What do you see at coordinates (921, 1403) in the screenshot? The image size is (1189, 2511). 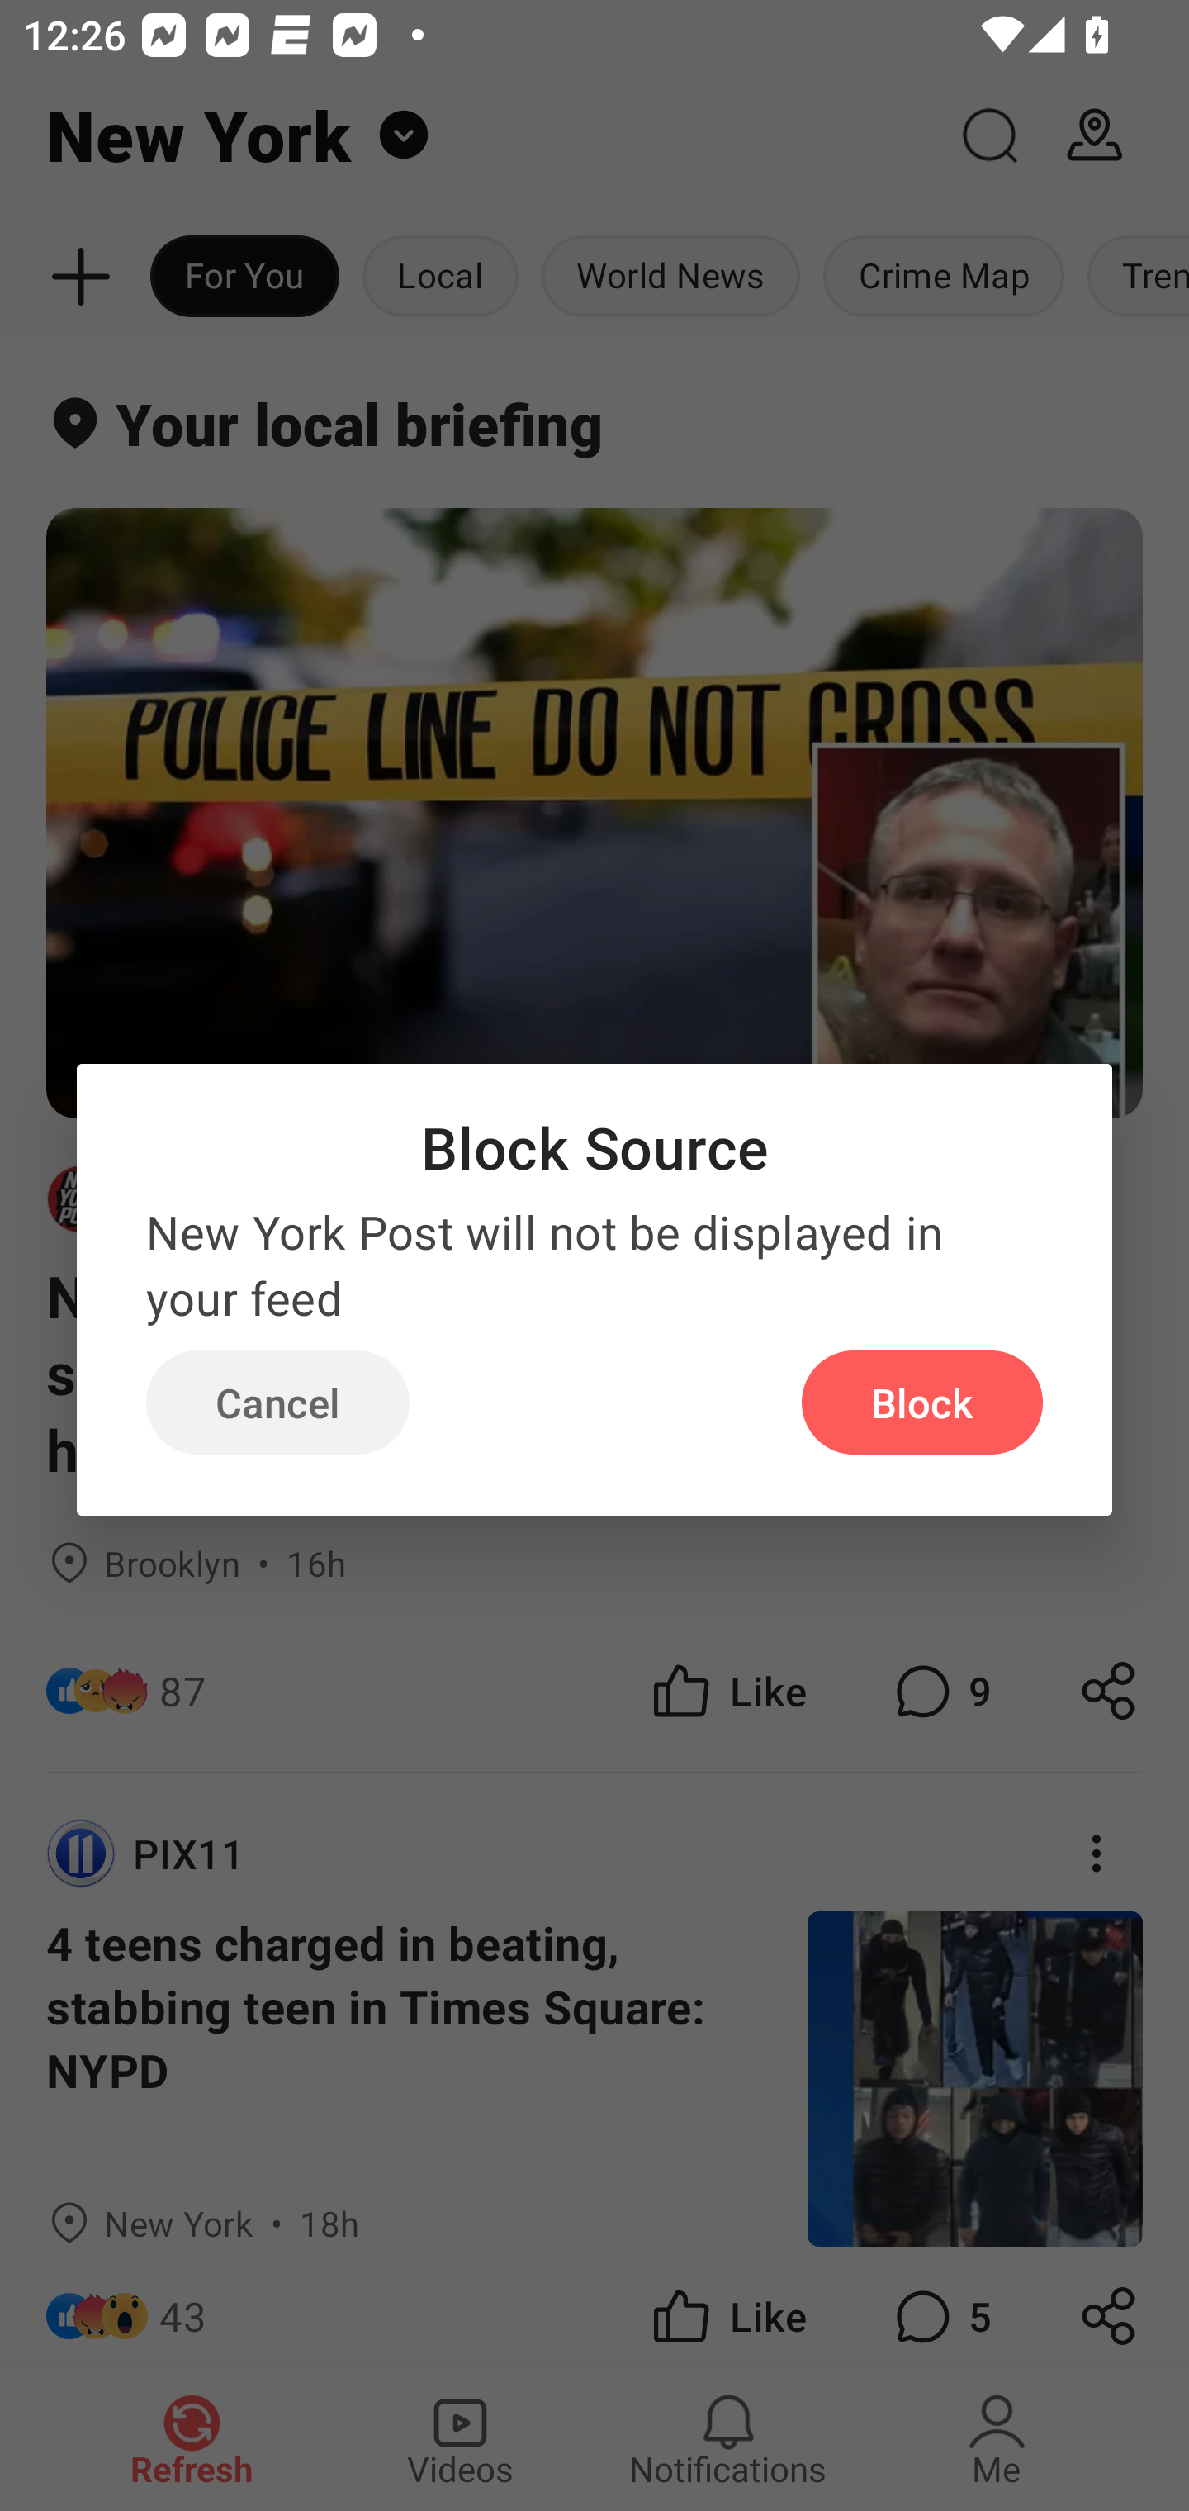 I see `Block` at bounding box center [921, 1403].